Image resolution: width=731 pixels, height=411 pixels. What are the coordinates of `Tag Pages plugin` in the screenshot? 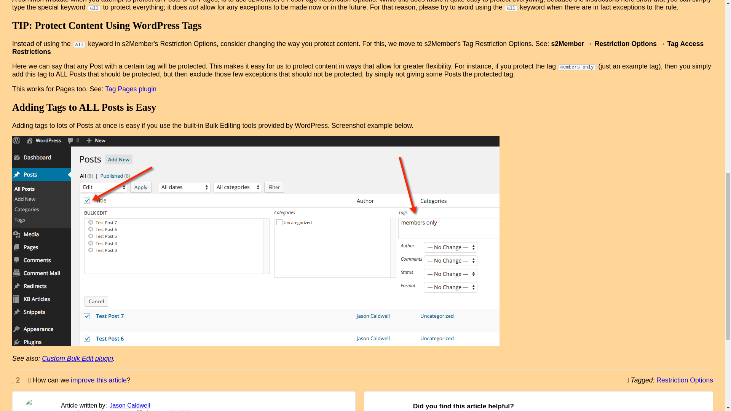 It's located at (131, 89).